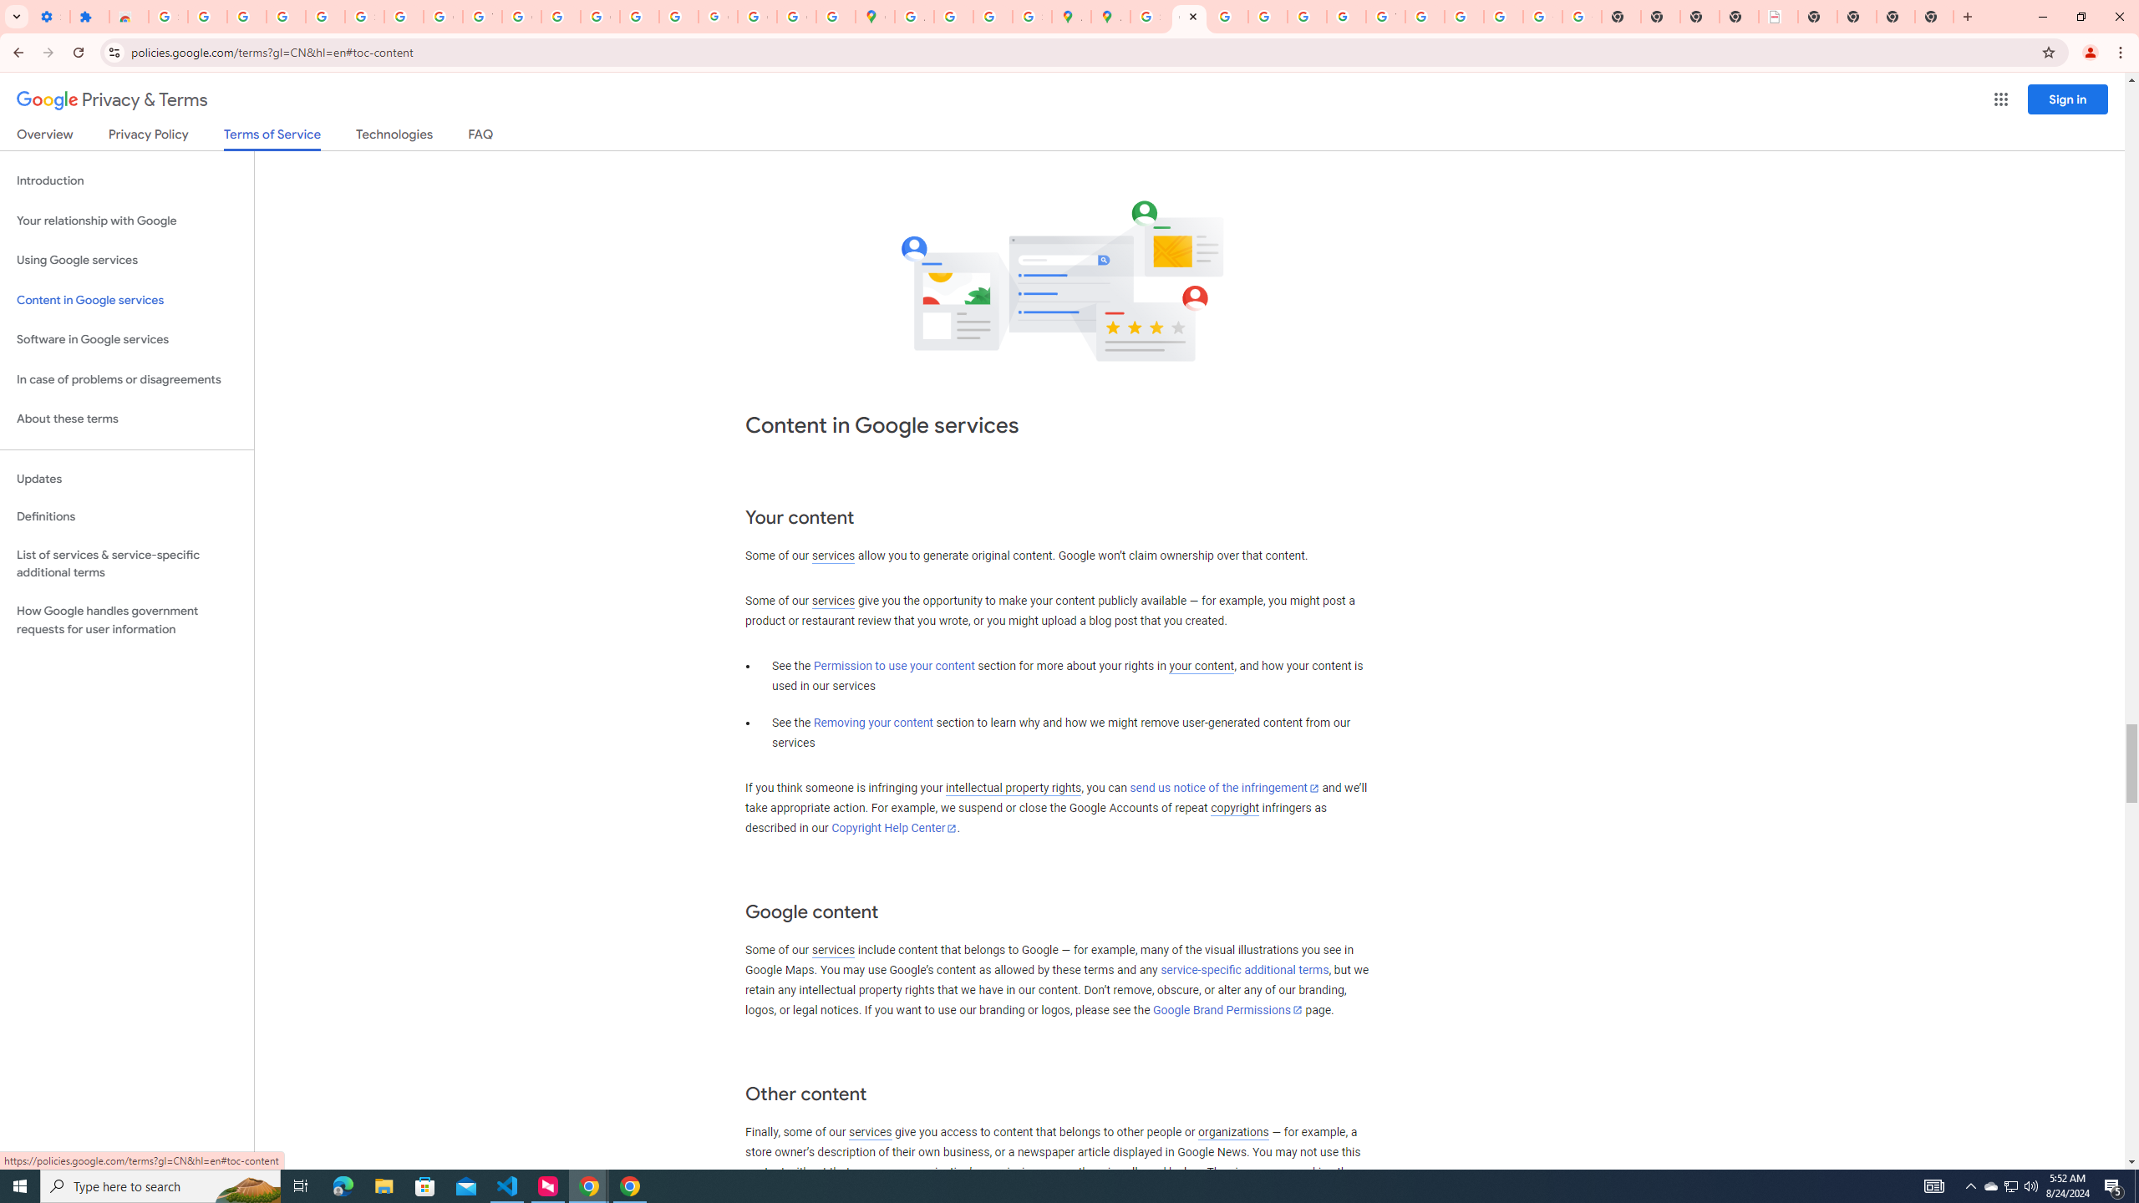 The height and width of the screenshot is (1203, 2139). What do you see at coordinates (1228, 17) in the screenshot?
I see `Privacy Help Center - Policies Help` at bounding box center [1228, 17].